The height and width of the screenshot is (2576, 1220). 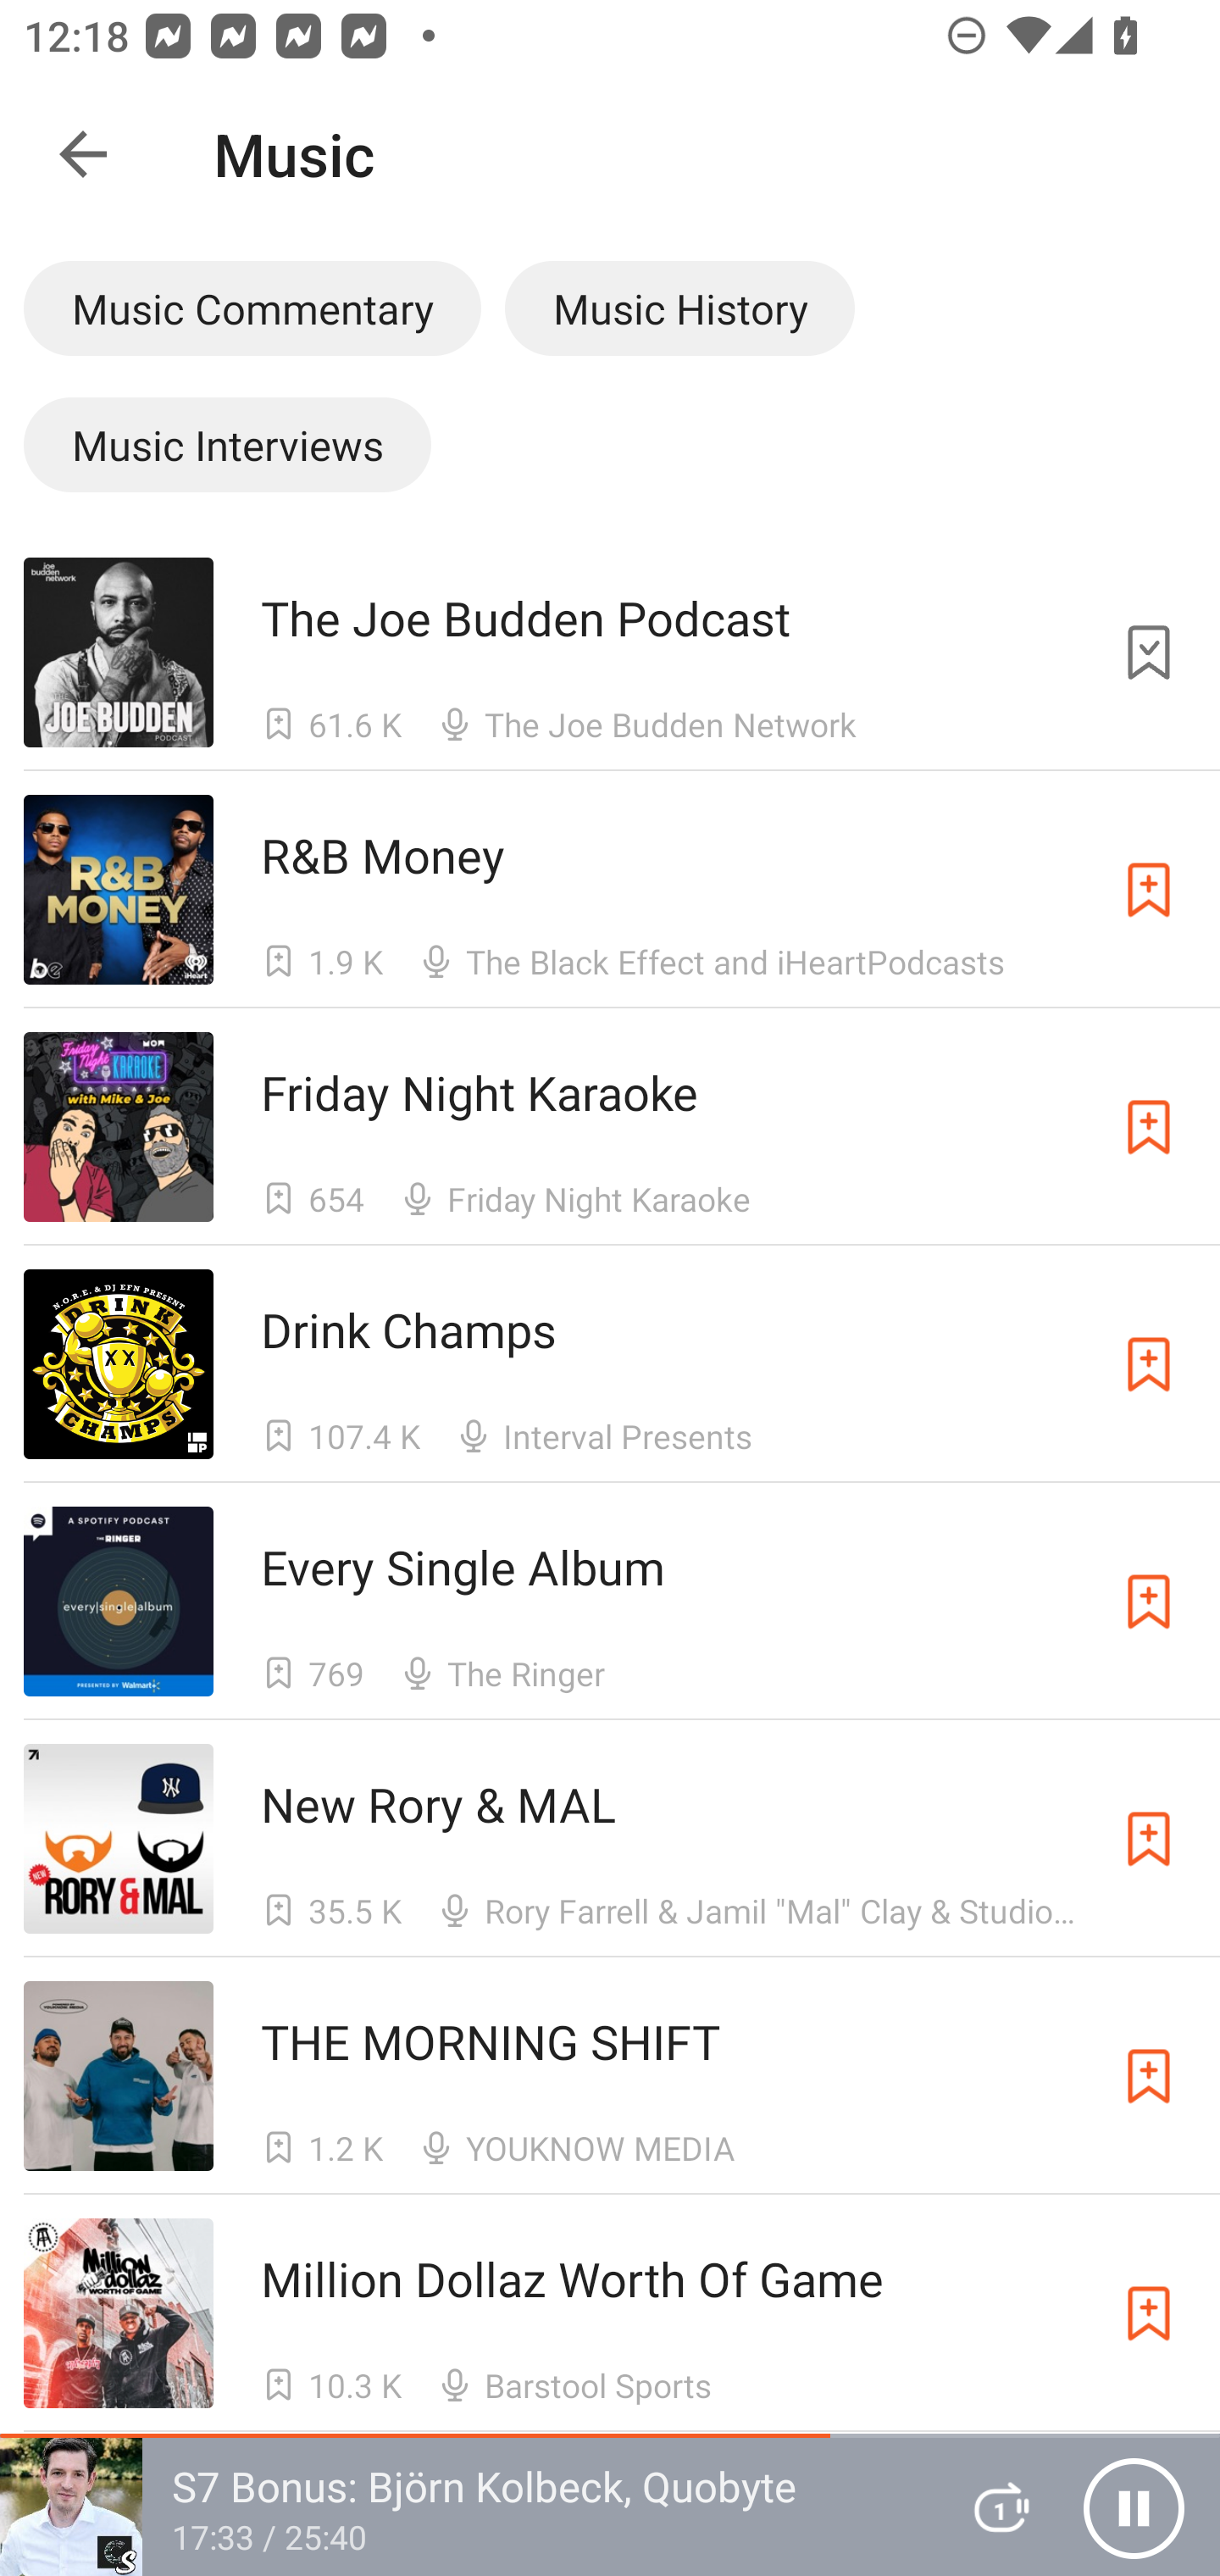 I want to click on Music Commentary, so click(x=252, y=308).